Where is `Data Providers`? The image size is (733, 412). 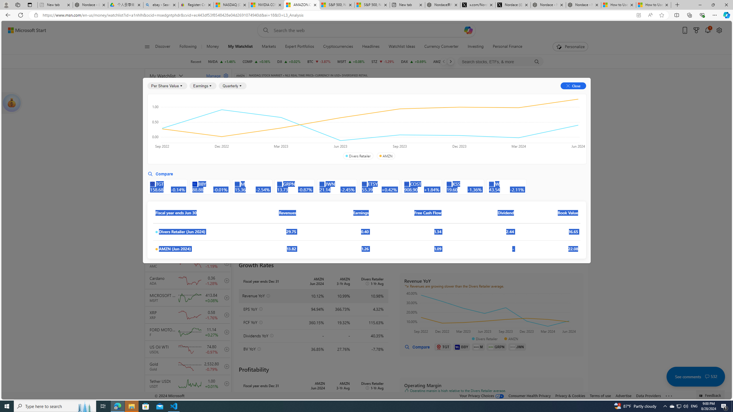
Data Providers is located at coordinates (649, 395).